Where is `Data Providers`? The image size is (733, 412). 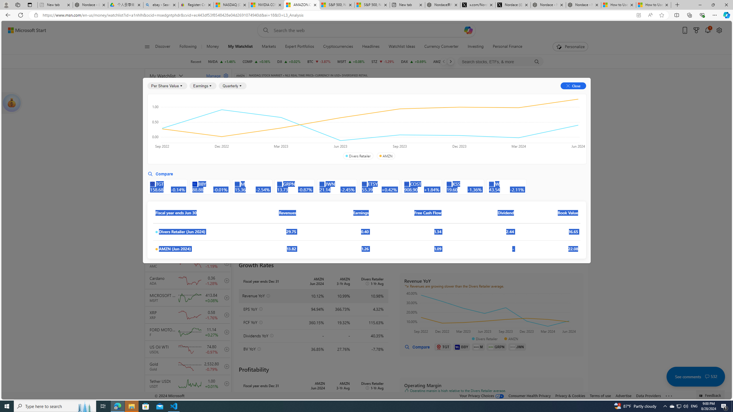
Data Providers is located at coordinates (649, 395).